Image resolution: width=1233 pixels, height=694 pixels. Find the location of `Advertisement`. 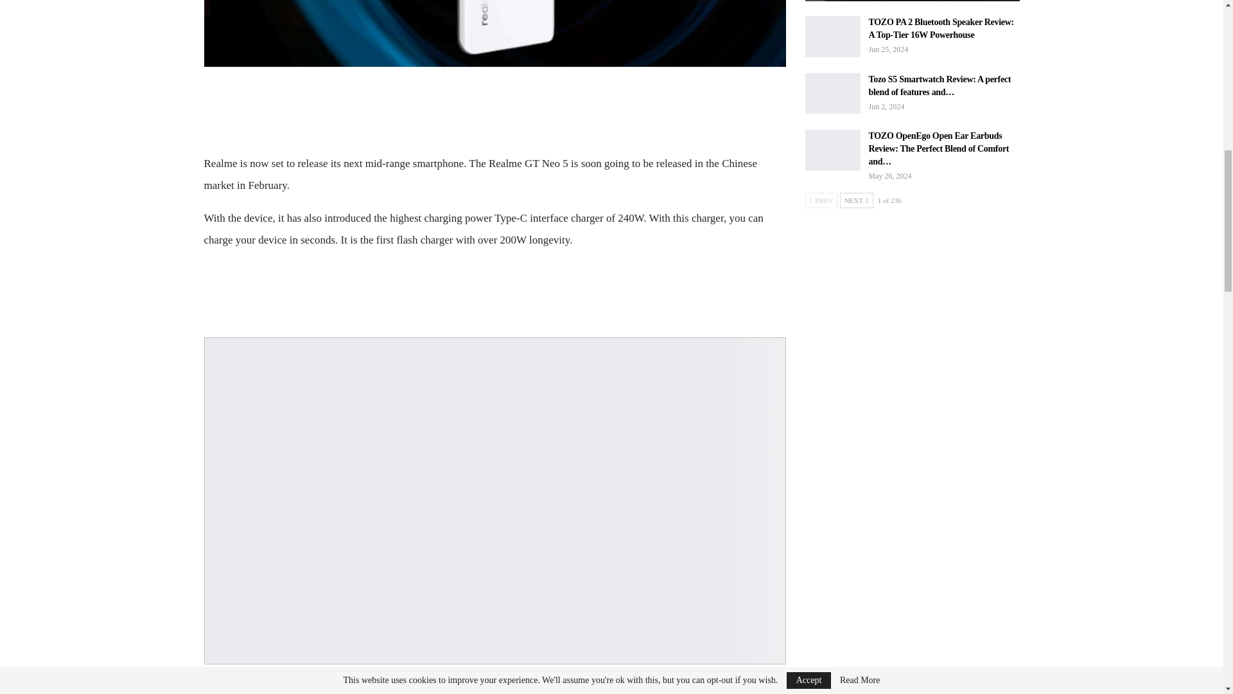

Advertisement is located at coordinates (494, 290).